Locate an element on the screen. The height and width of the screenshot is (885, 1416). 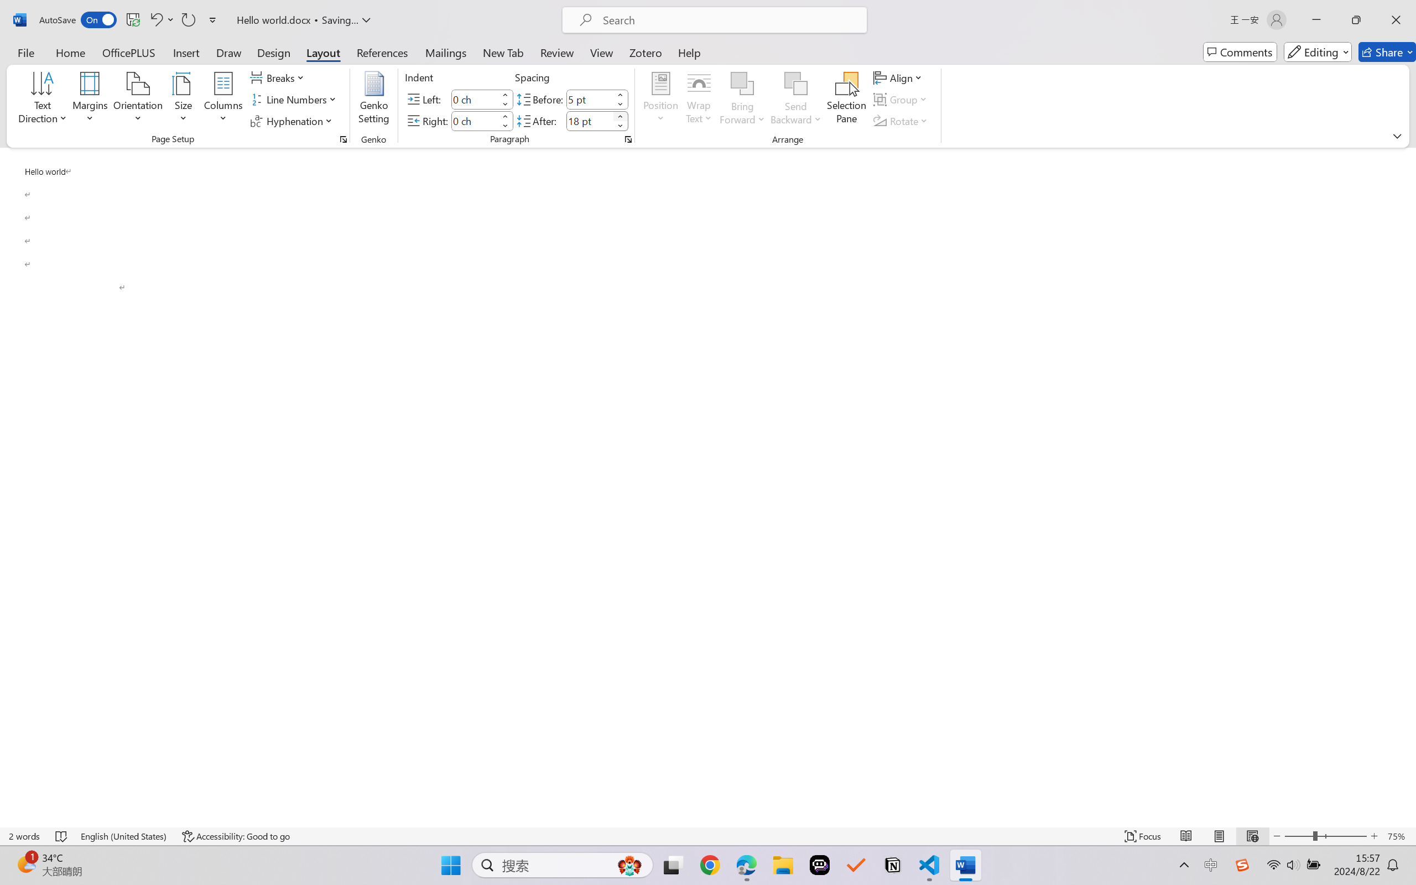
Send Backward is located at coordinates (796, 84).